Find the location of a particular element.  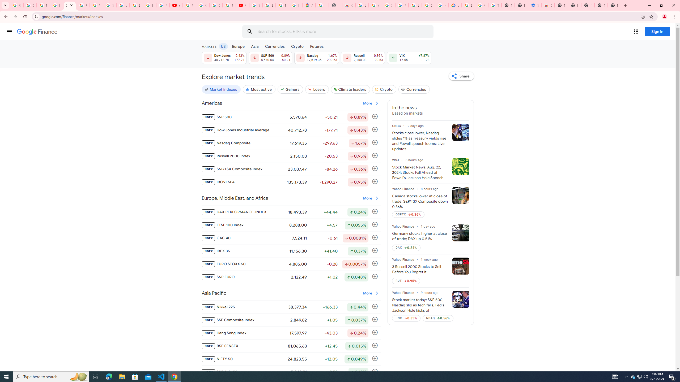

Sign in - Google Accounts is located at coordinates (269, 5).